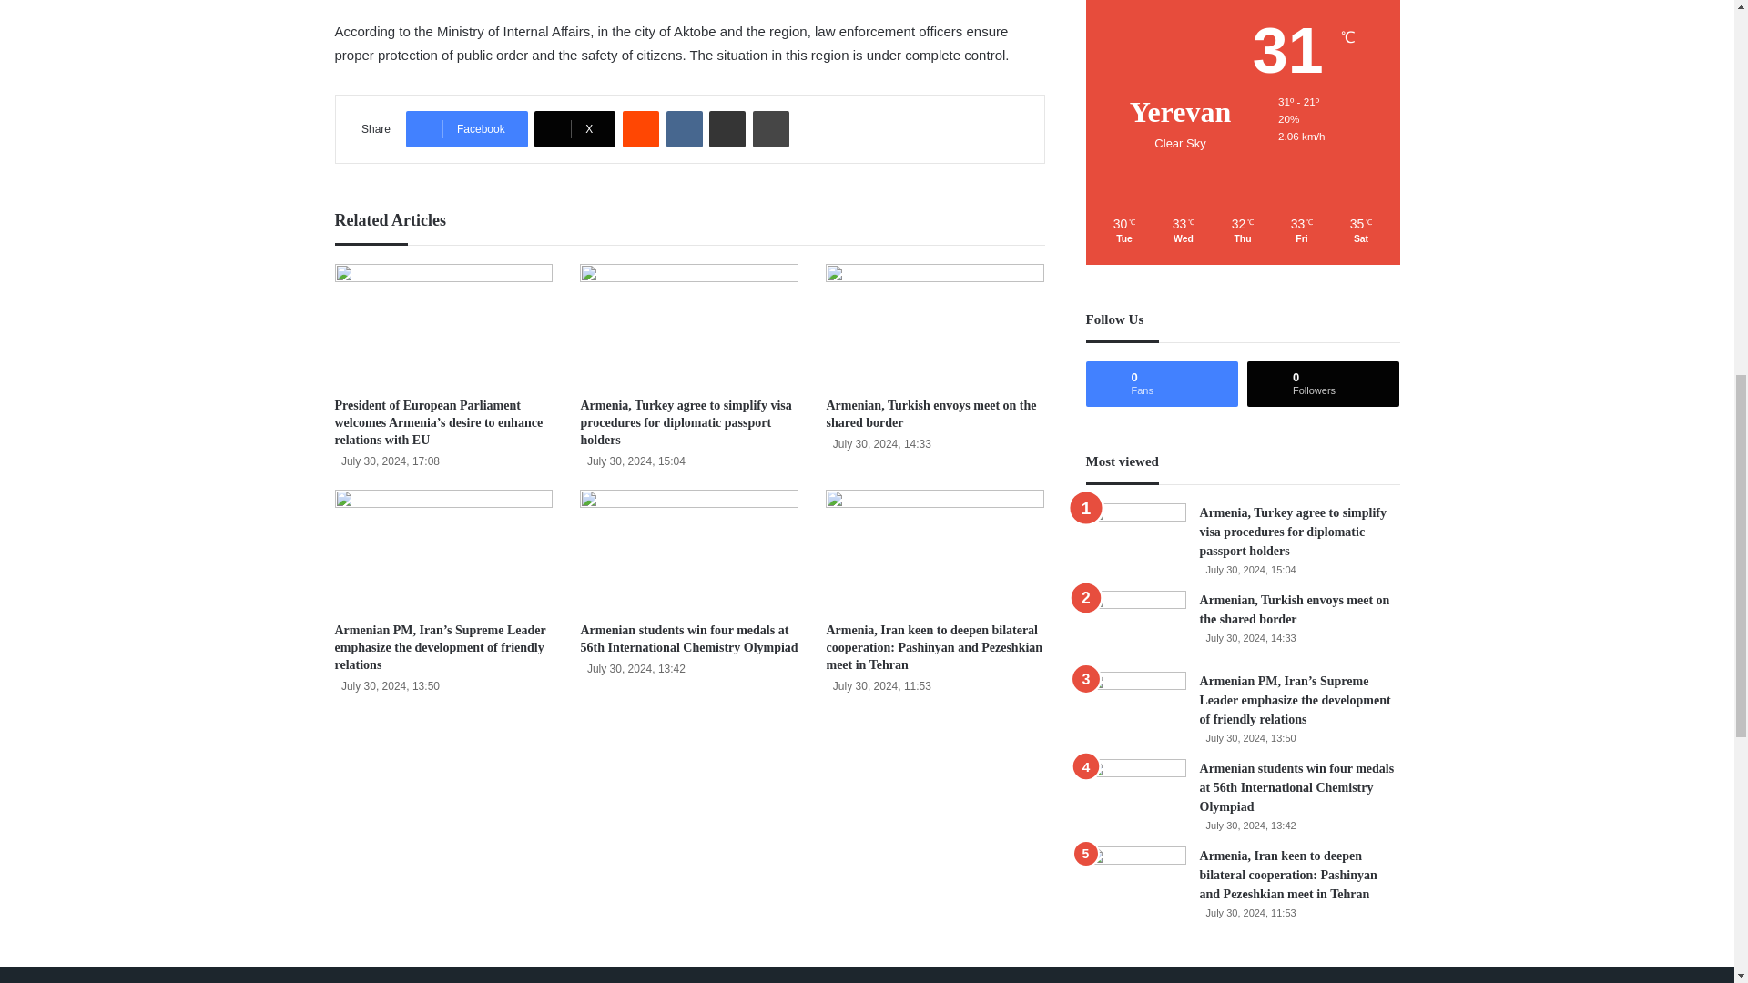 This screenshot has height=983, width=1748. Describe the element at coordinates (574, 129) in the screenshot. I see `X` at that location.